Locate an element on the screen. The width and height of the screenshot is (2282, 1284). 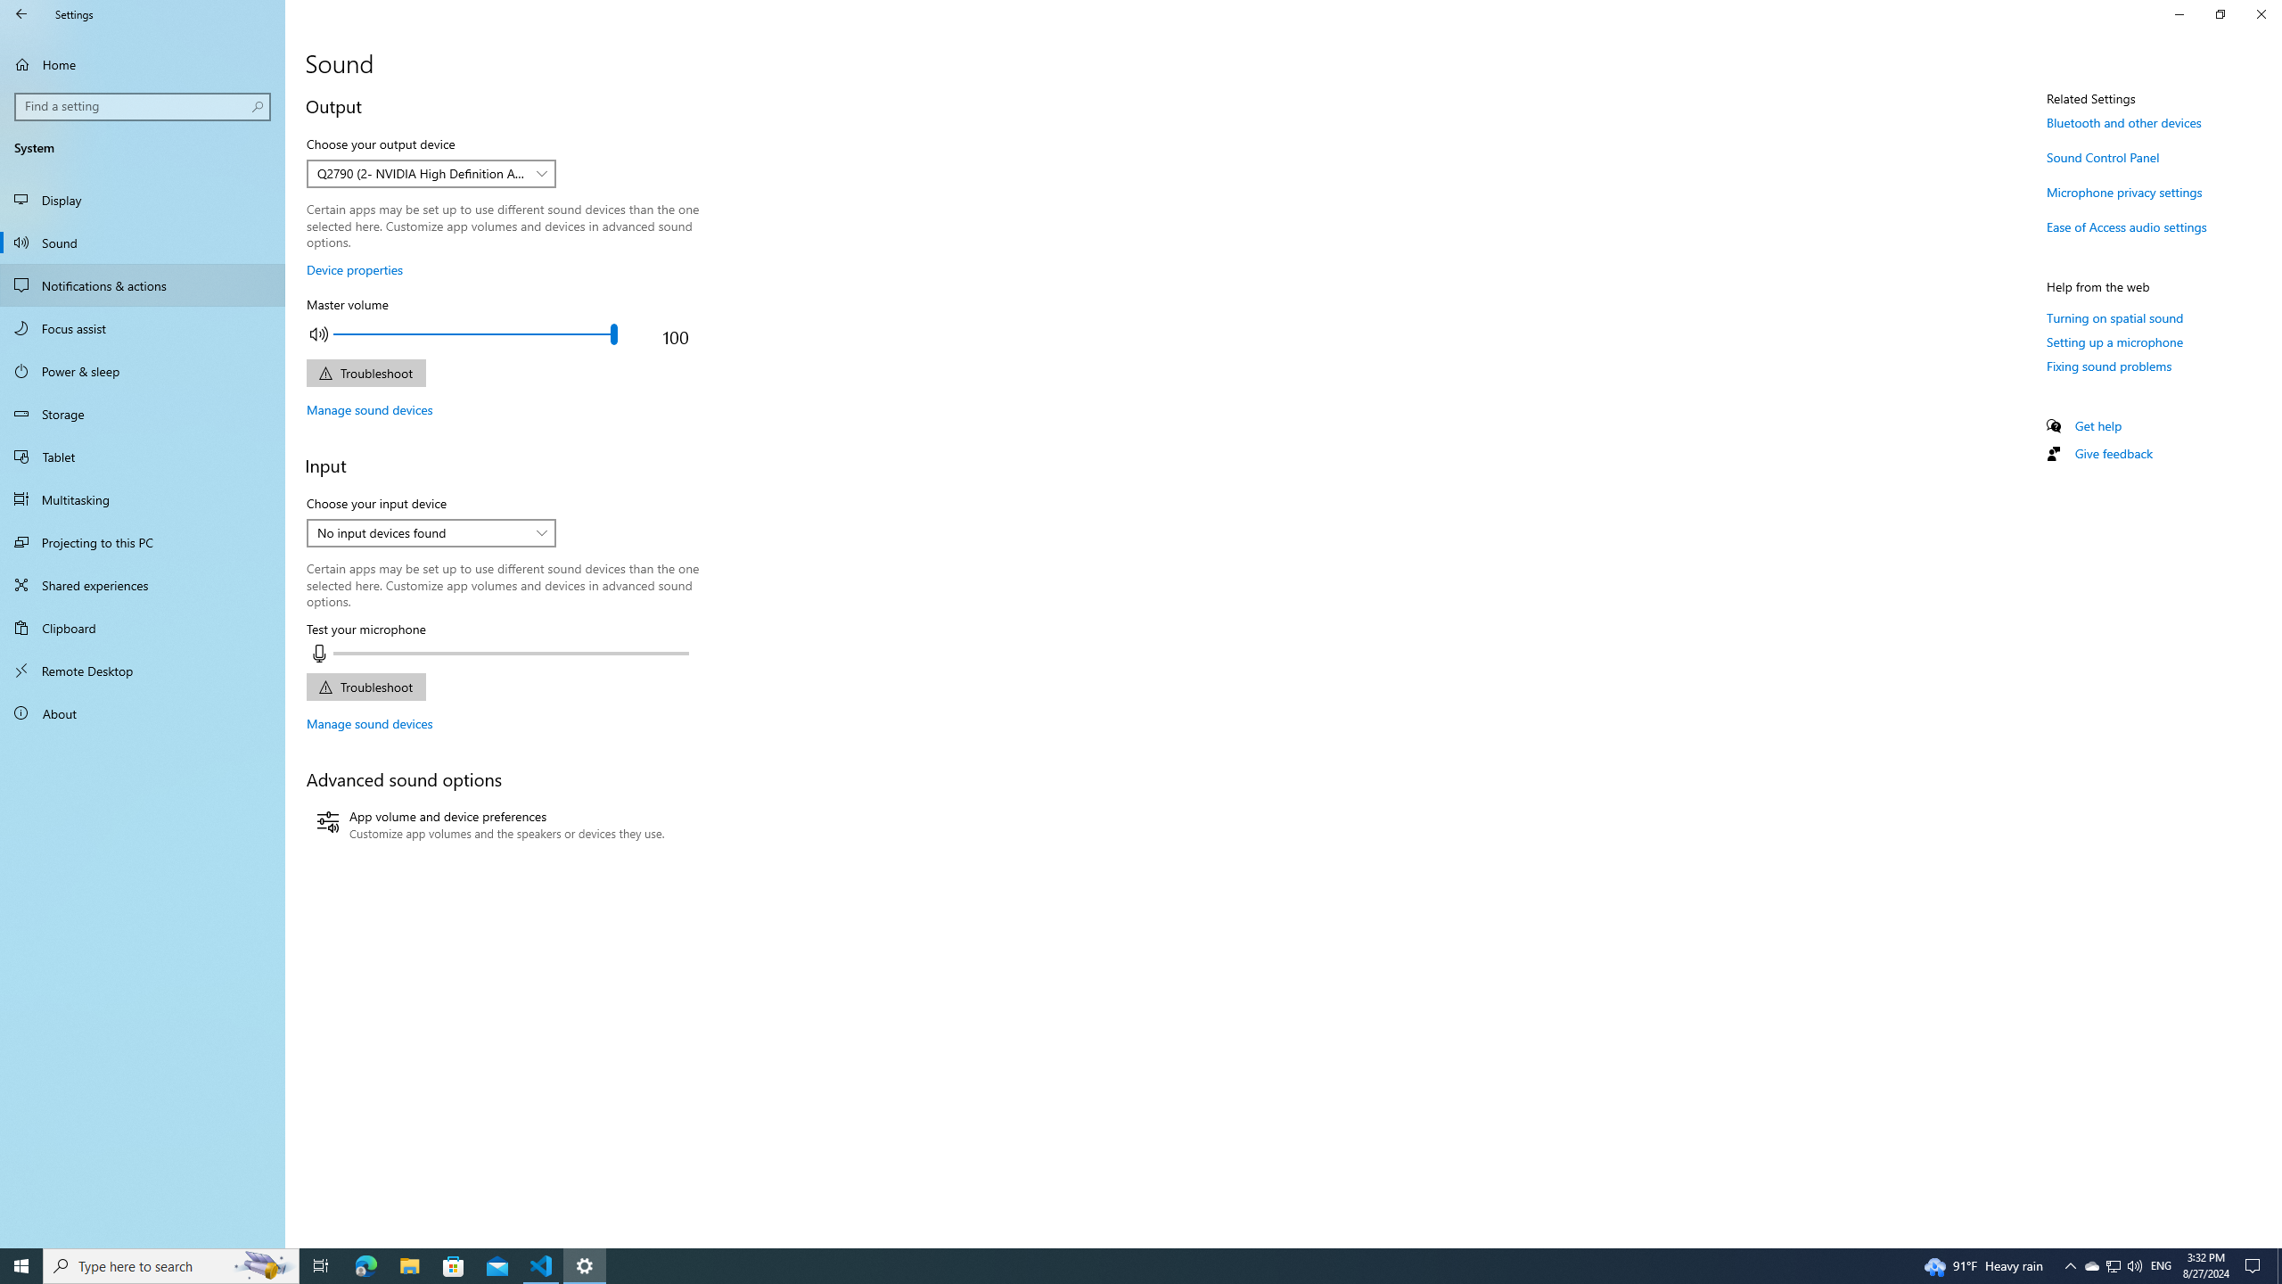
Get help is located at coordinates (2098, 425).